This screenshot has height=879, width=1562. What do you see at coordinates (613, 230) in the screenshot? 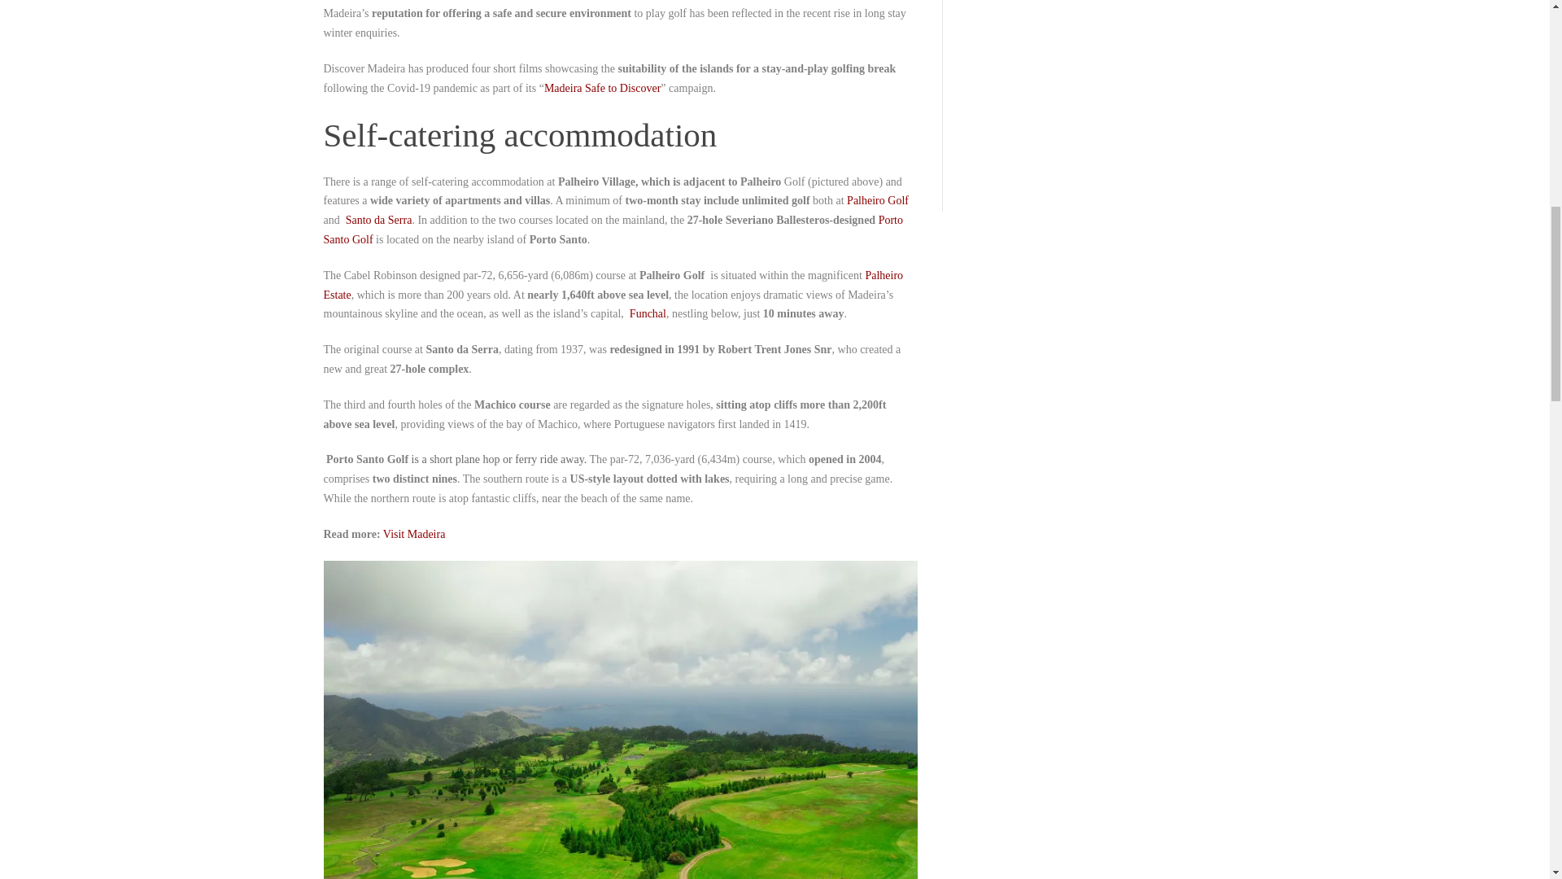
I see `Porto Santo Golf` at bounding box center [613, 230].